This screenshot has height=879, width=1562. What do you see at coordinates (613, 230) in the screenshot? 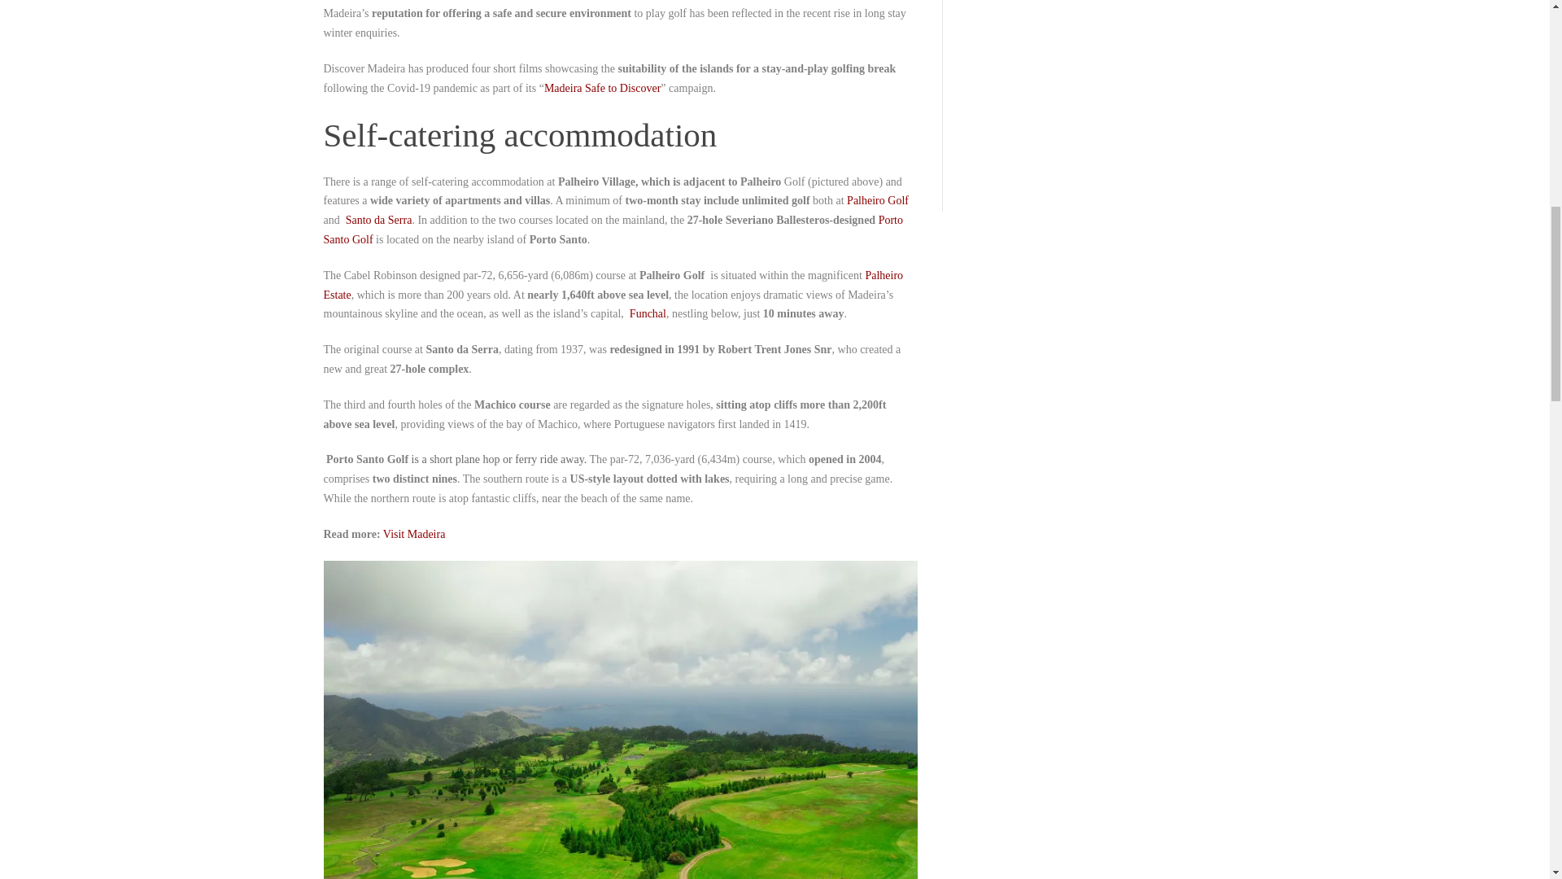
I see `Porto Santo Golf` at bounding box center [613, 230].